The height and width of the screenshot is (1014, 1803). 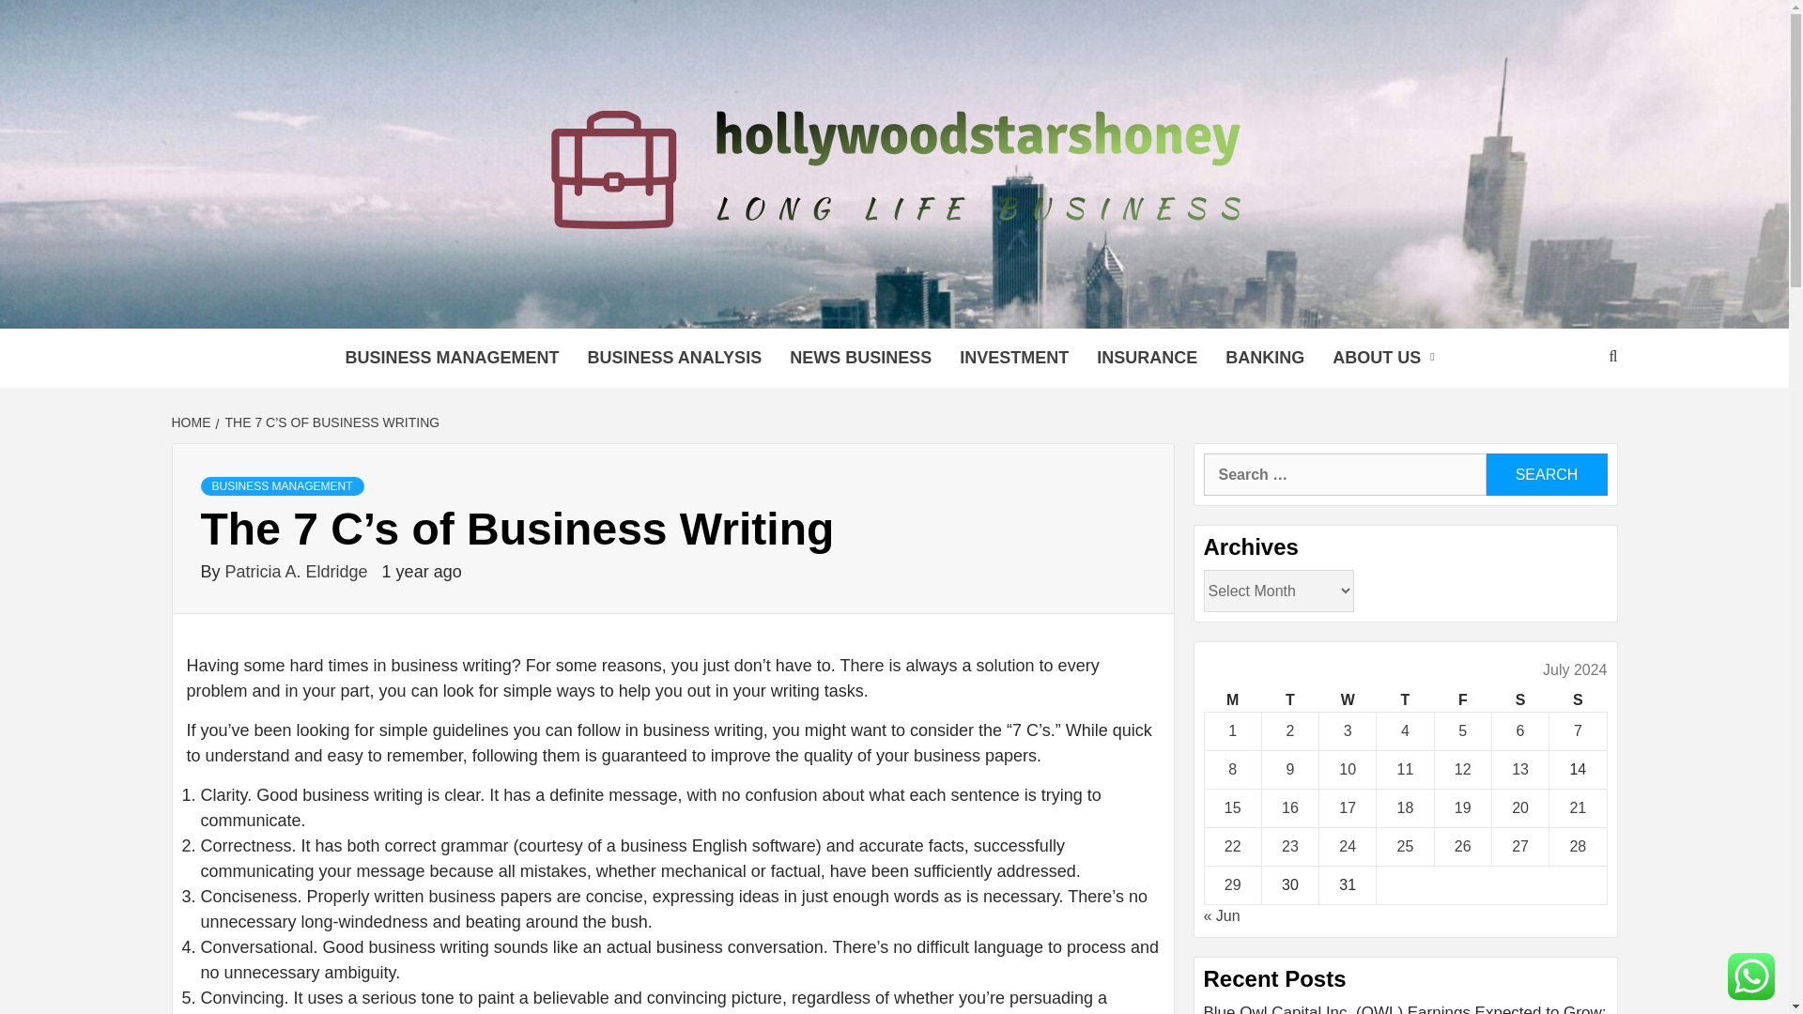 I want to click on BUSINESS ANALYSIS, so click(x=674, y=357).